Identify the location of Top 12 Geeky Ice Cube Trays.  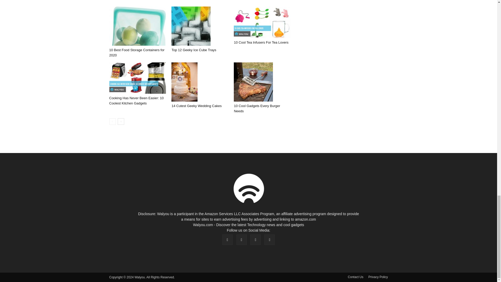
(200, 26).